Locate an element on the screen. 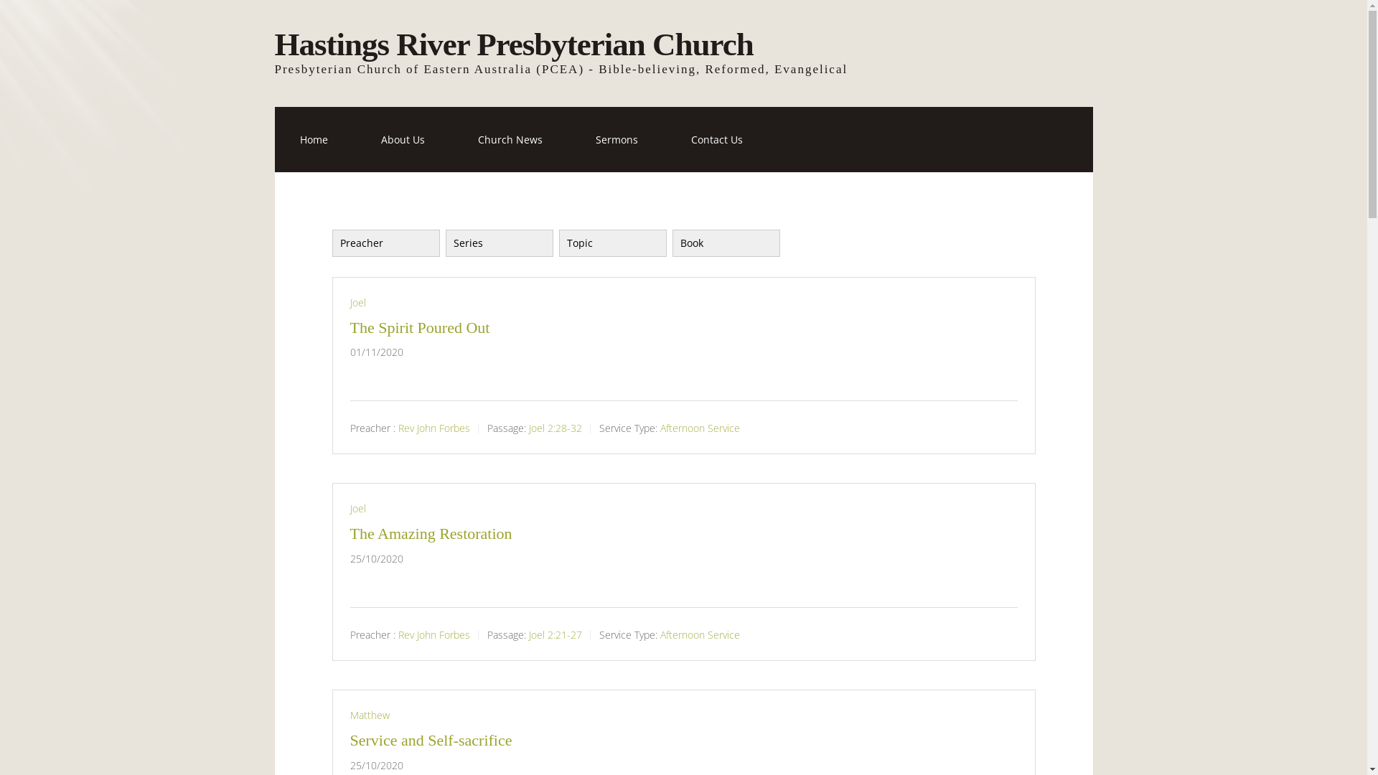 Image resolution: width=1378 pixels, height=775 pixels. Hastings River Presbyterian Church is located at coordinates (514, 44).